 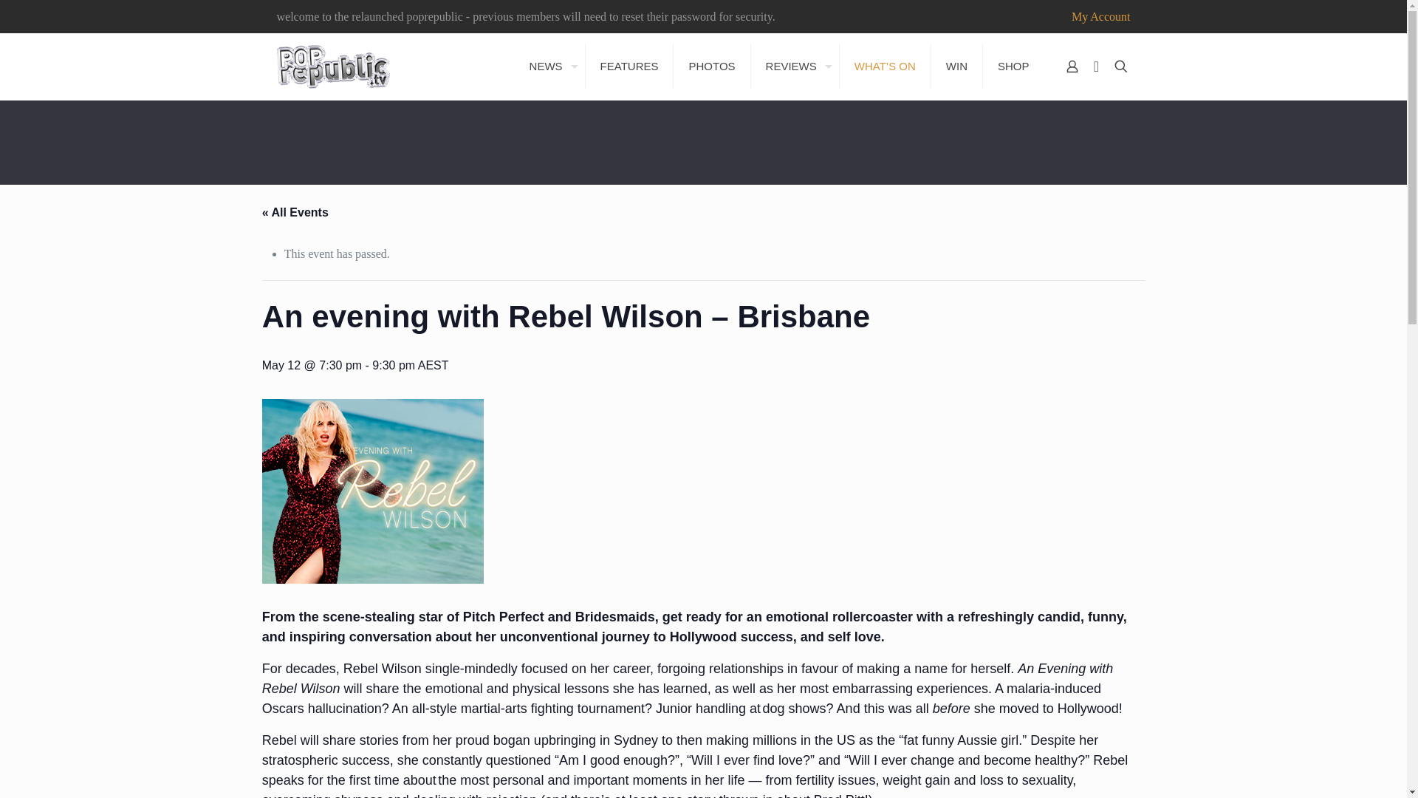 What do you see at coordinates (333, 66) in the screenshot?
I see `POPrepublic.tv` at bounding box center [333, 66].